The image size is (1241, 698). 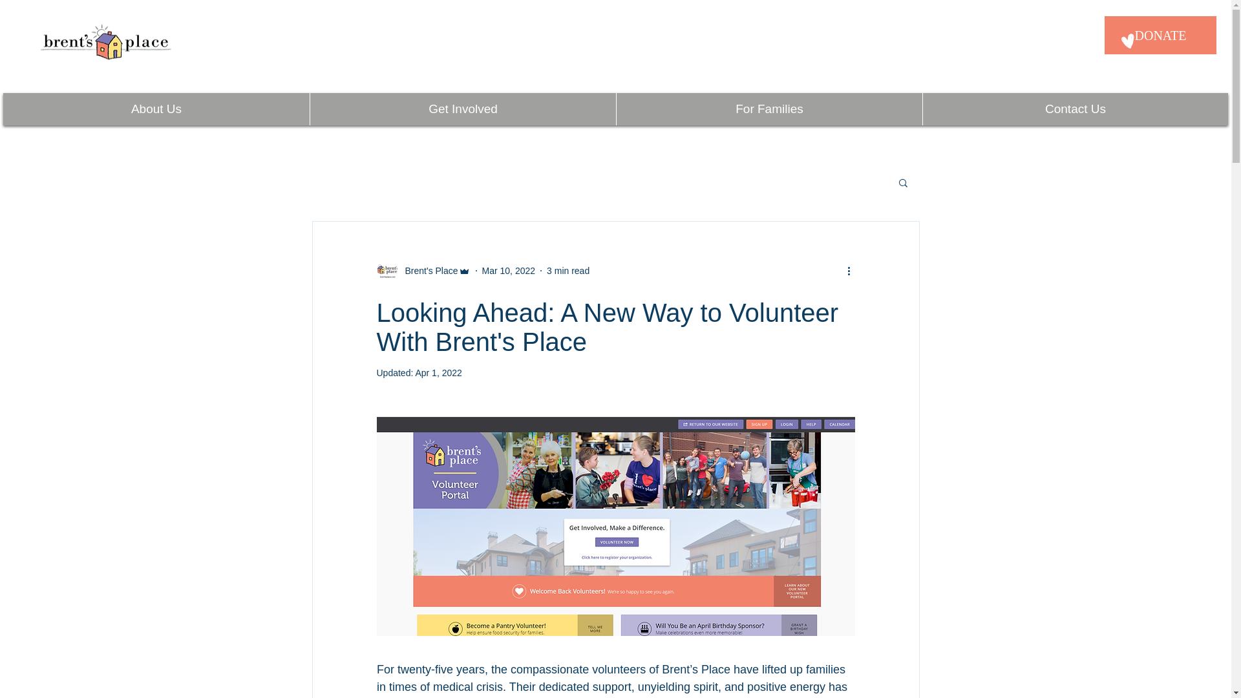 What do you see at coordinates (1075, 109) in the screenshot?
I see `Contact Us` at bounding box center [1075, 109].